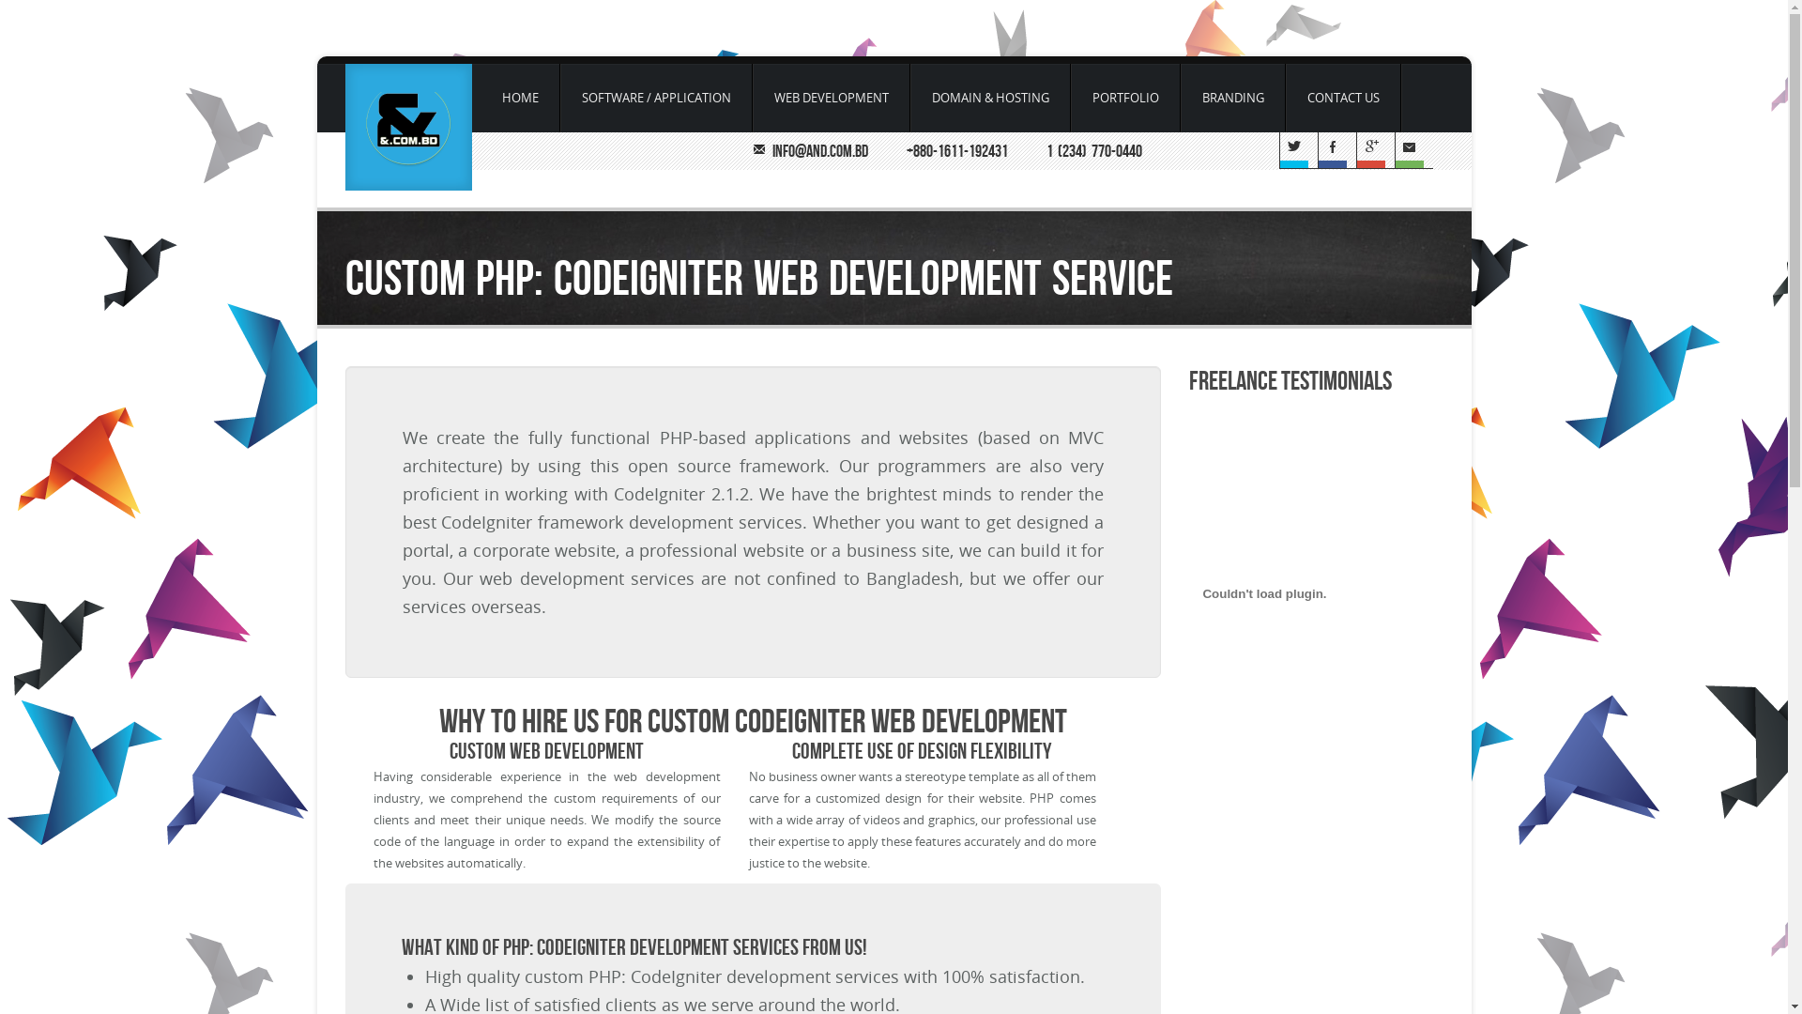 Image resolution: width=1802 pixels, height=1014 pixels. Describe the element at coordinates (1233, 98) in the screenshot. I see `BRANDING` at that location.